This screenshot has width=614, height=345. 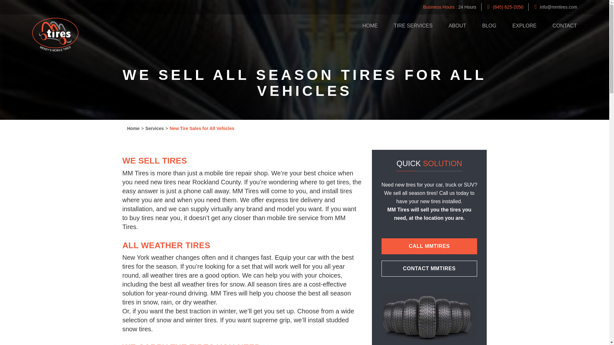 What do you see at coordinates (155, 128) in the screenshot?
I see `Services` at bounding box center [155, 128].